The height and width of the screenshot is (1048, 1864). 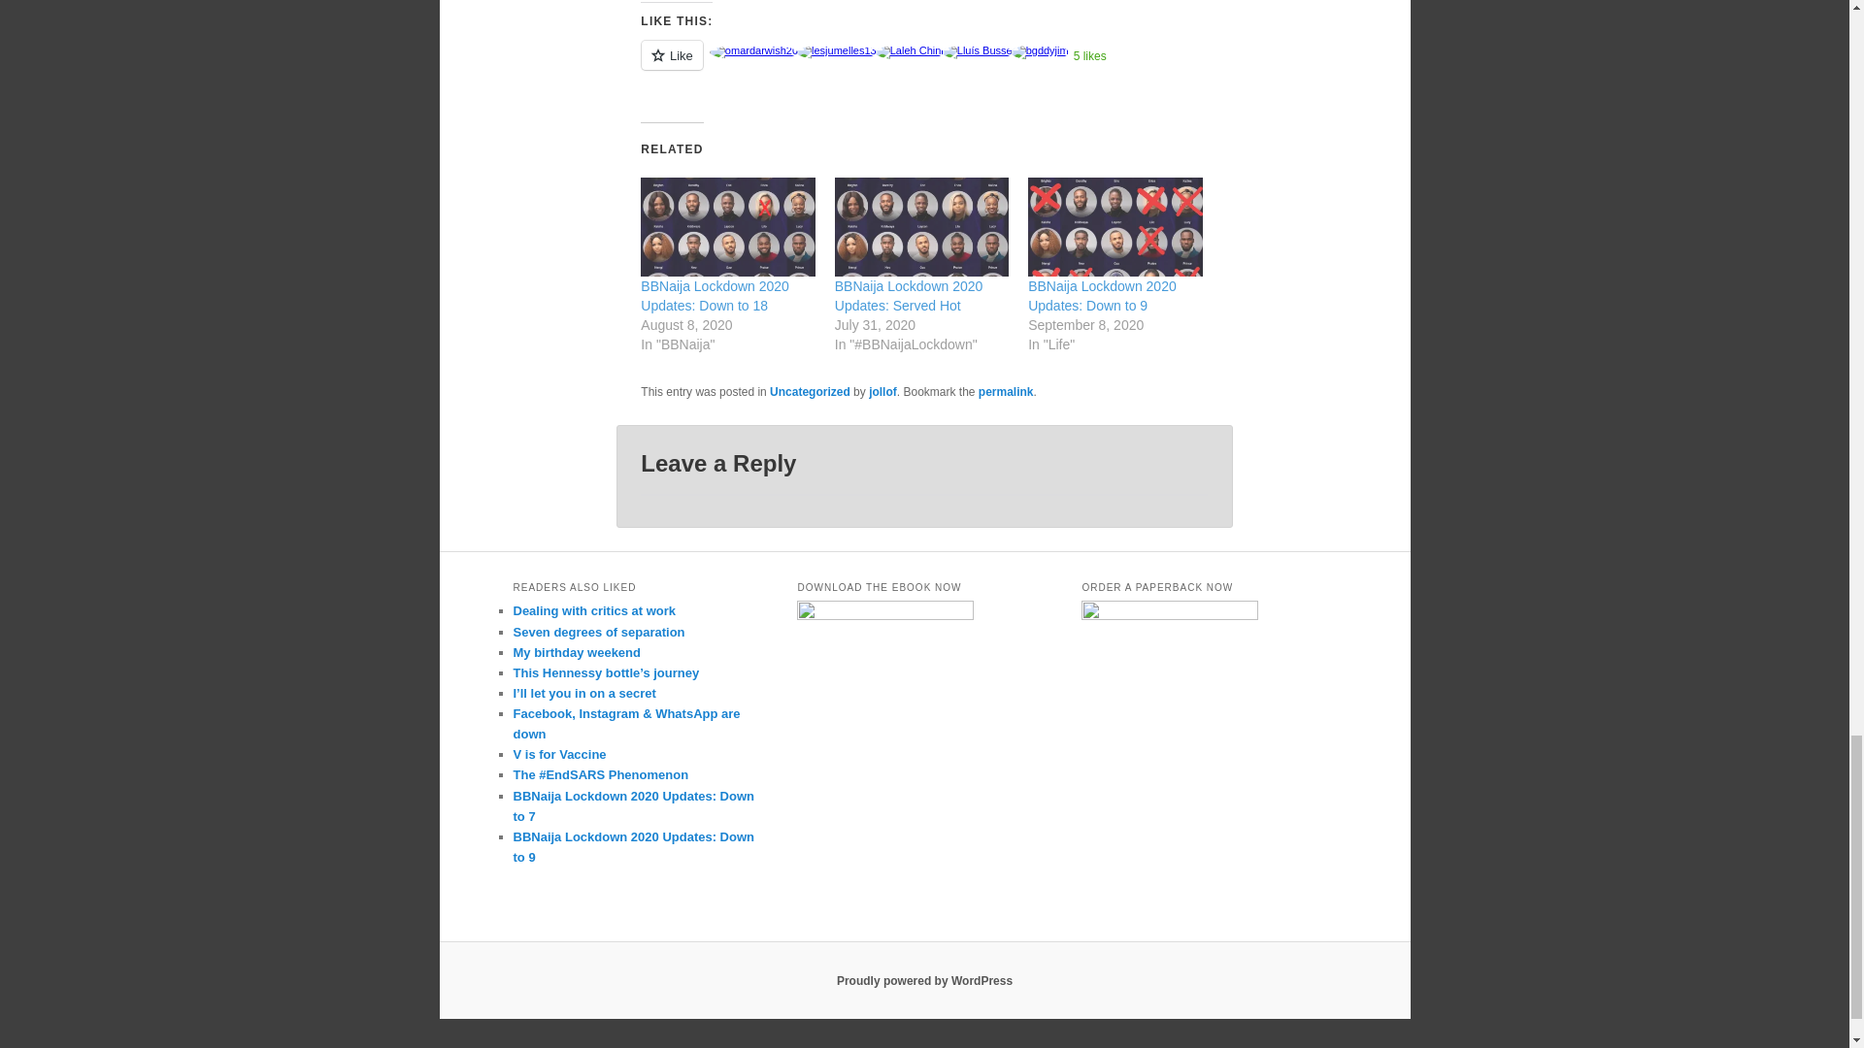 I want to click on BBNaija Lockdown 2020 Updates: Served Hot, so click(x=909, y=295).